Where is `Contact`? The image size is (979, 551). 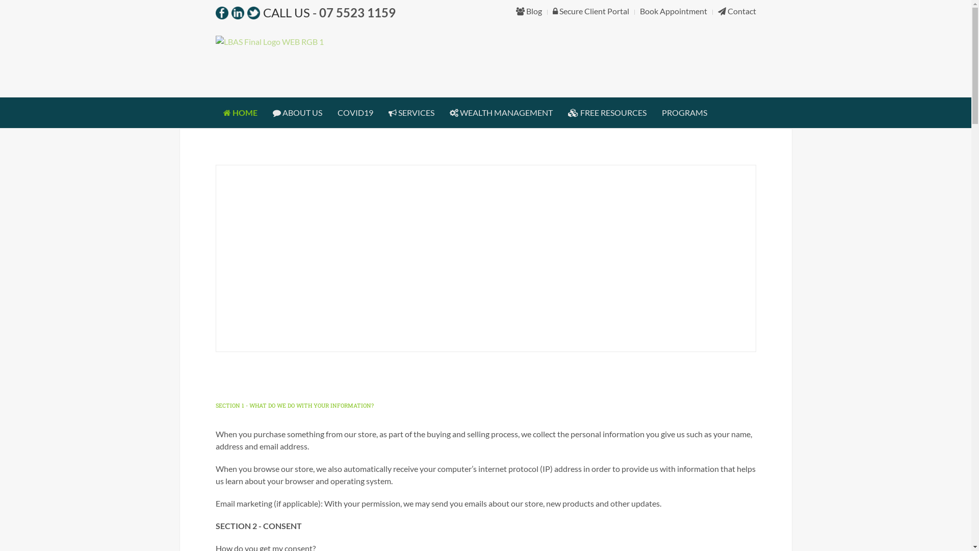 Contact is located at coordinates (737, 11).